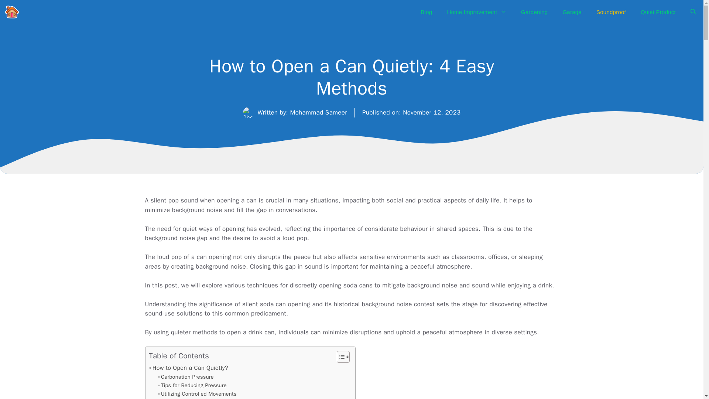 The height and width of the screenshot is (399, 709). Describe the element at coordinates (188, 368) in the screenshot. I see `How to Open a Can Quietly?` at that location.